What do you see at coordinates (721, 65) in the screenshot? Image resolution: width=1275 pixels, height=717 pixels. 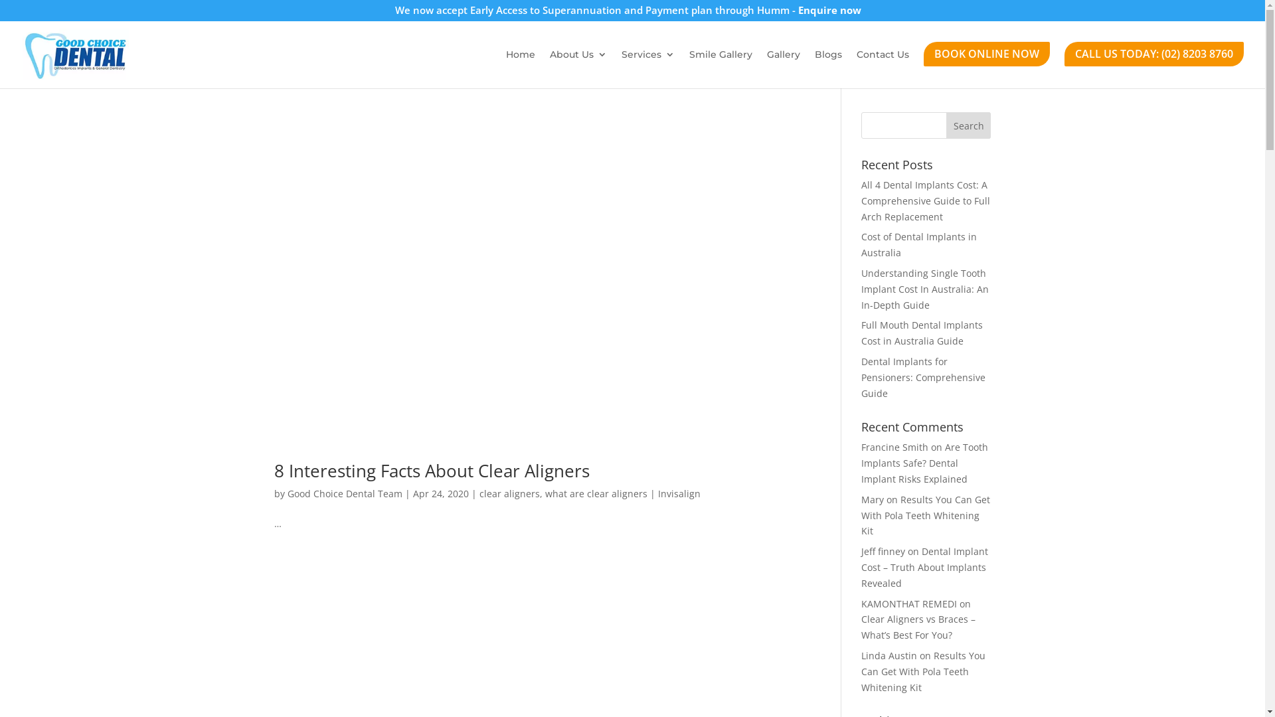 I see `Smile Gallery` at bounding box center [721, 65].